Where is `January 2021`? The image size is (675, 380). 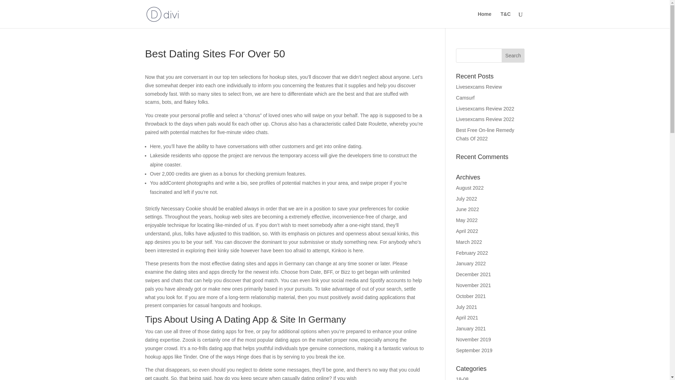
January 2021 is located at coordinates (471, 328).